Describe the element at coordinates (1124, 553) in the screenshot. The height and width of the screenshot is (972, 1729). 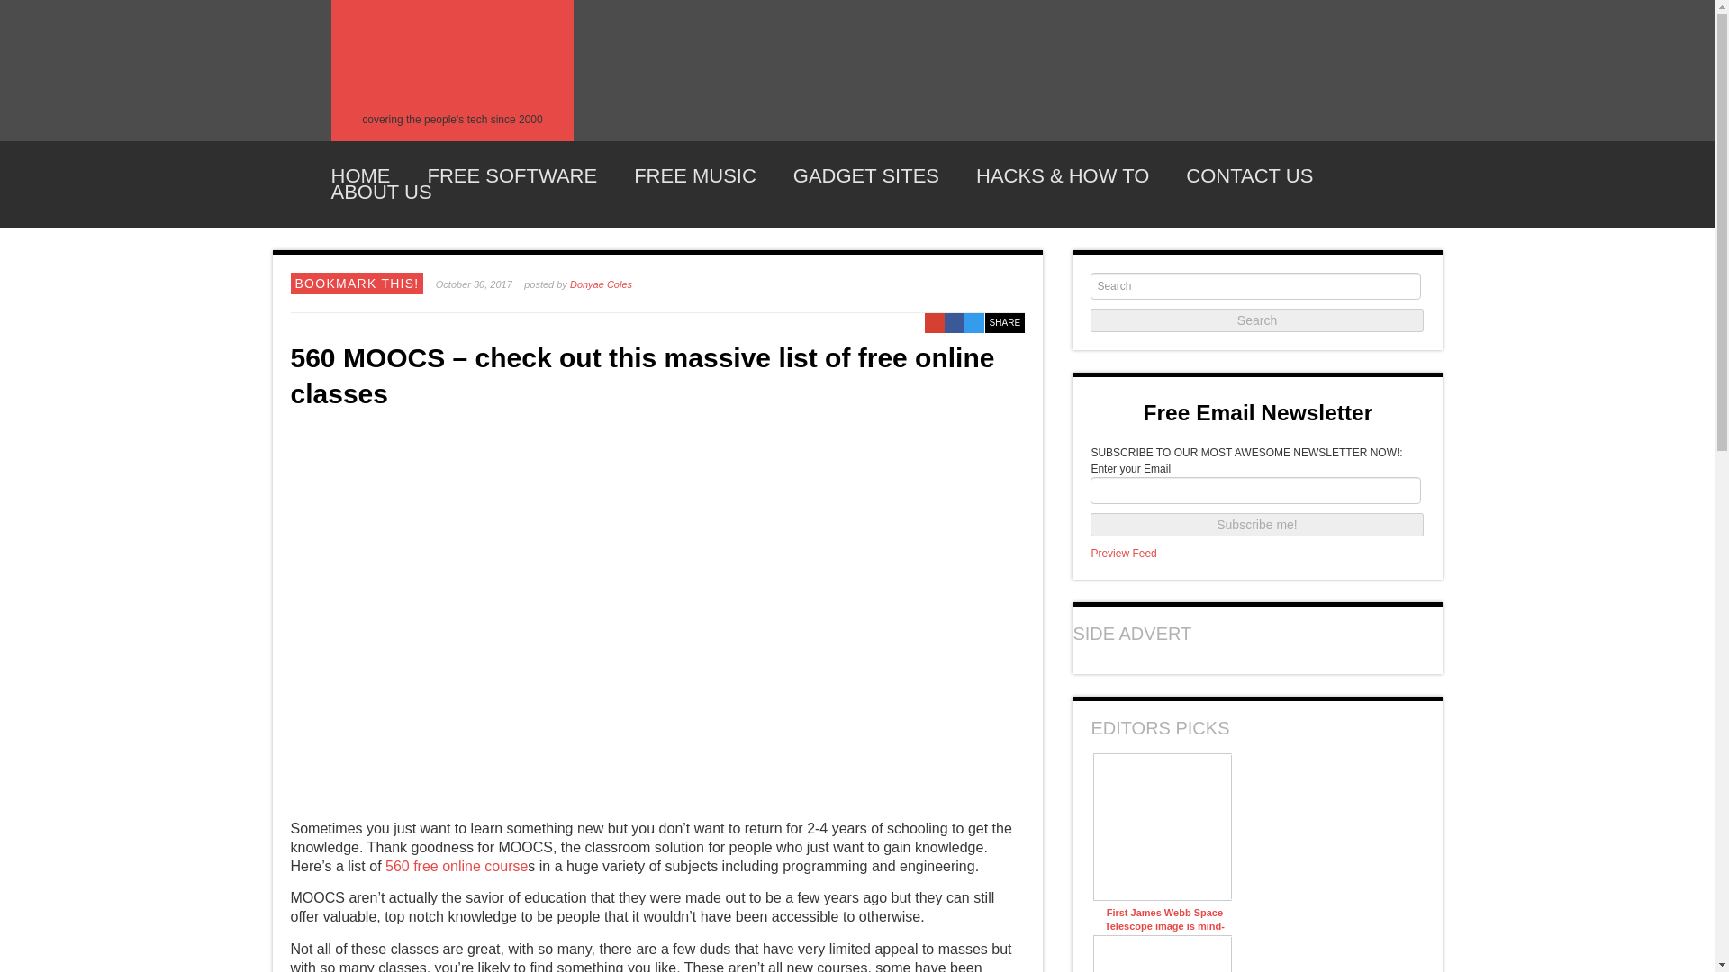
I see `Preview Feed` at that location.